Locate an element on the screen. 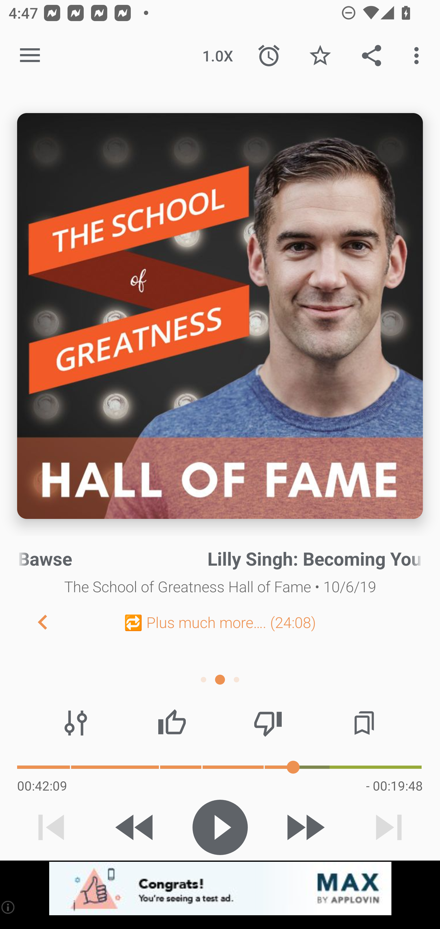  Previous Chapter is located at coordinates (33, 622).